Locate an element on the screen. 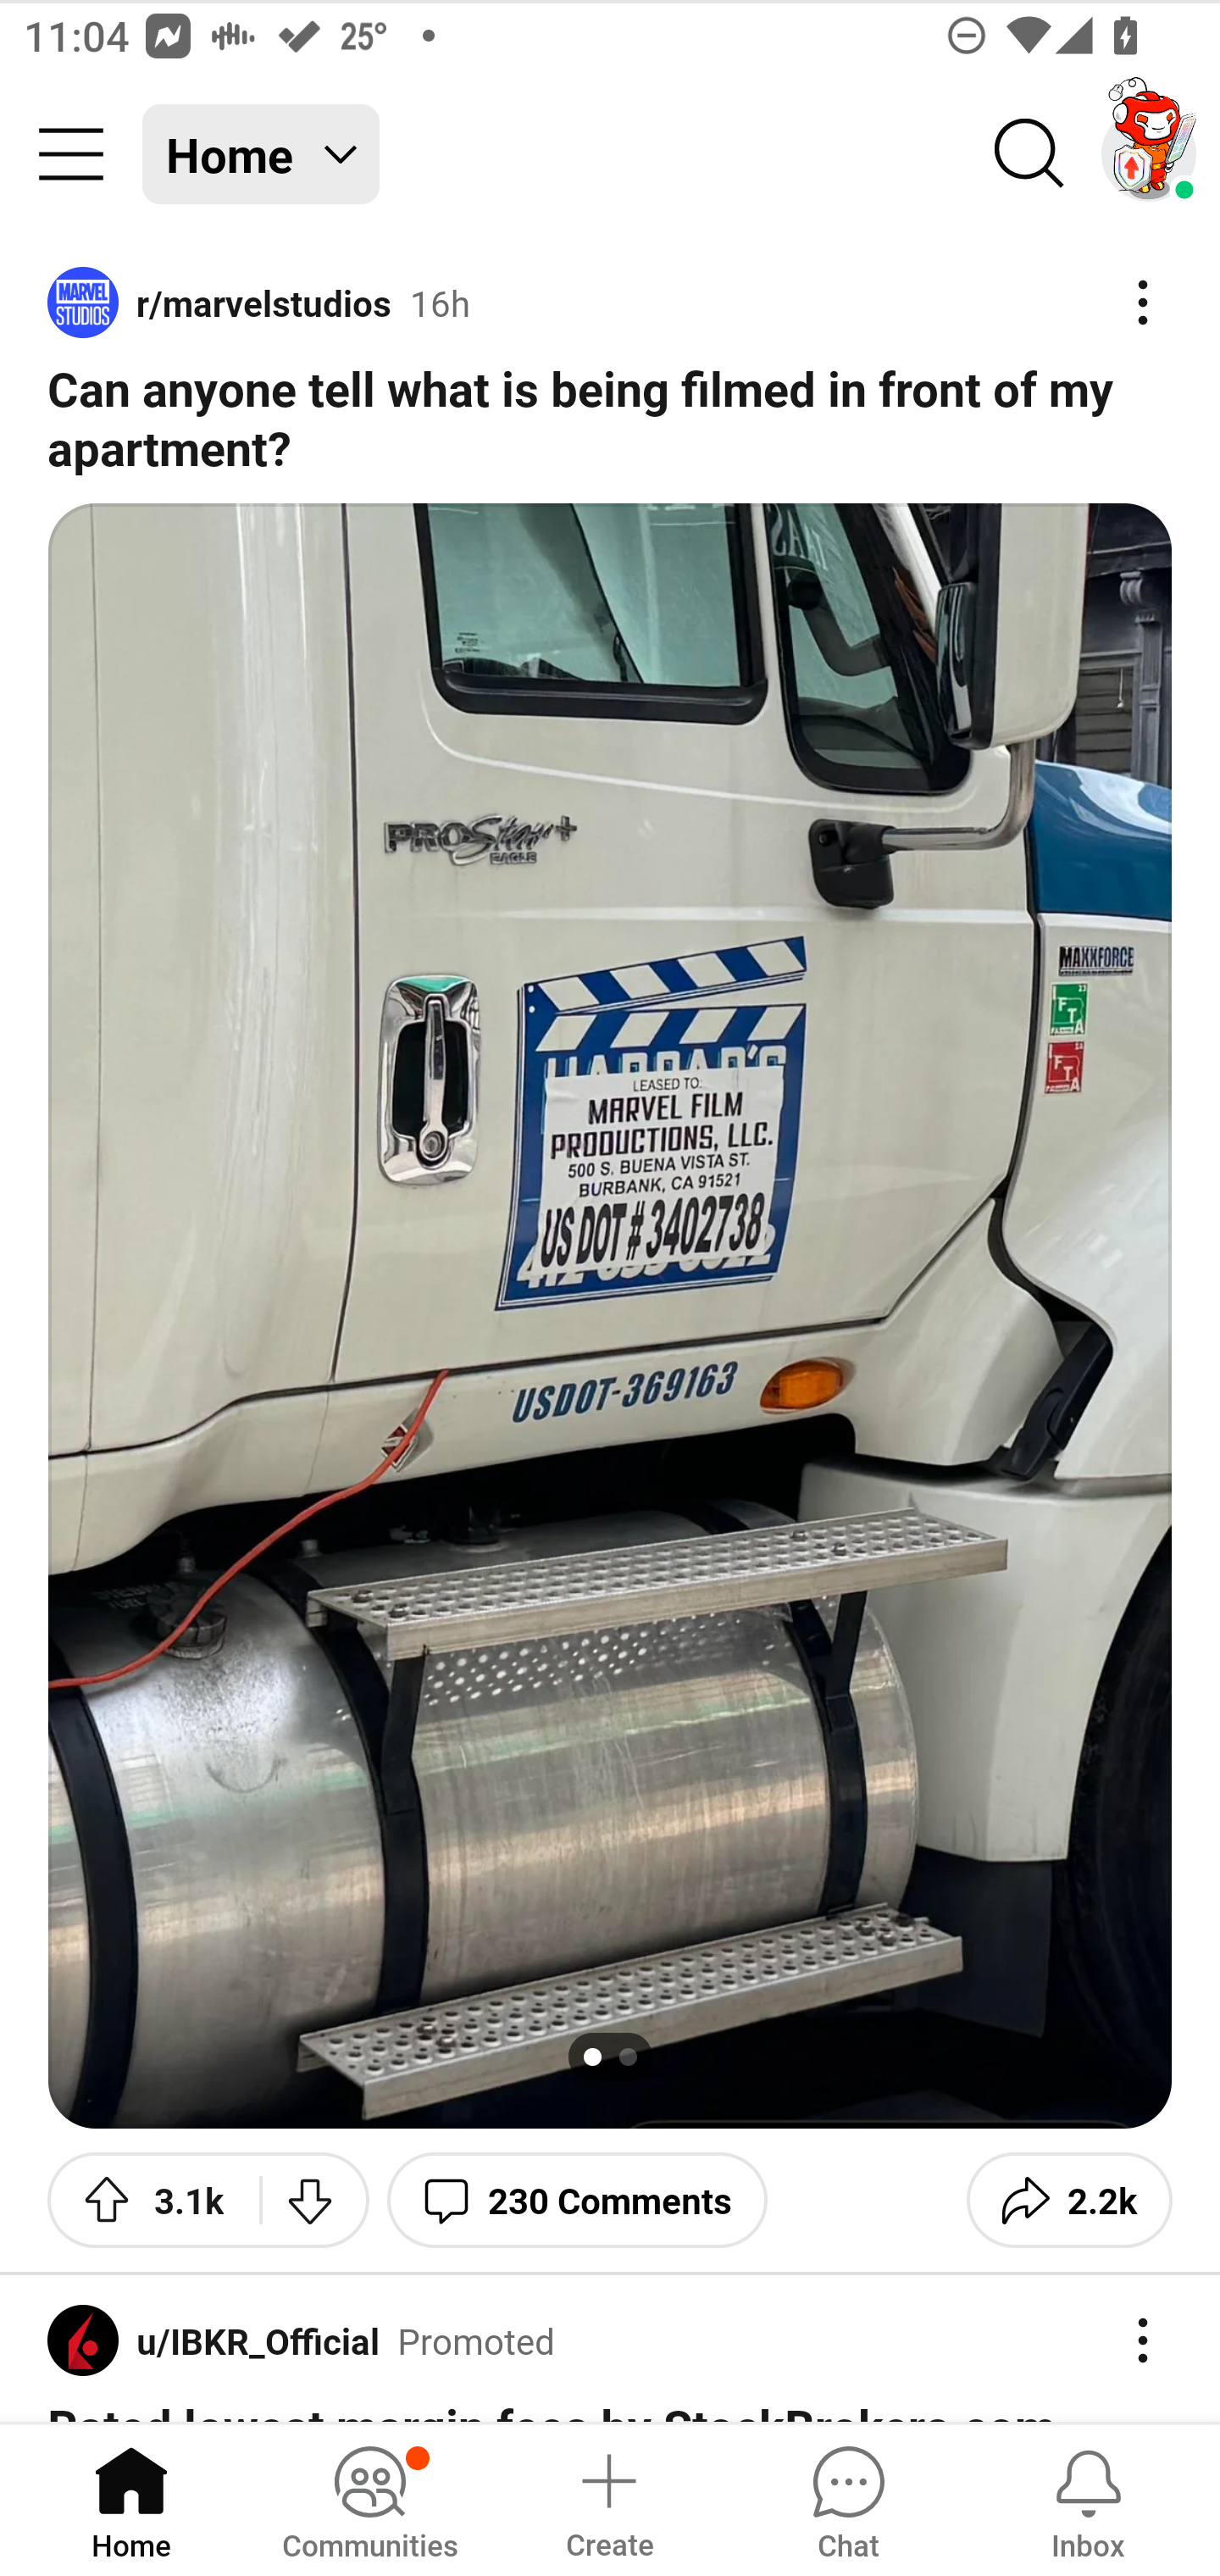  Chat is located at coordinates (848, 2498).